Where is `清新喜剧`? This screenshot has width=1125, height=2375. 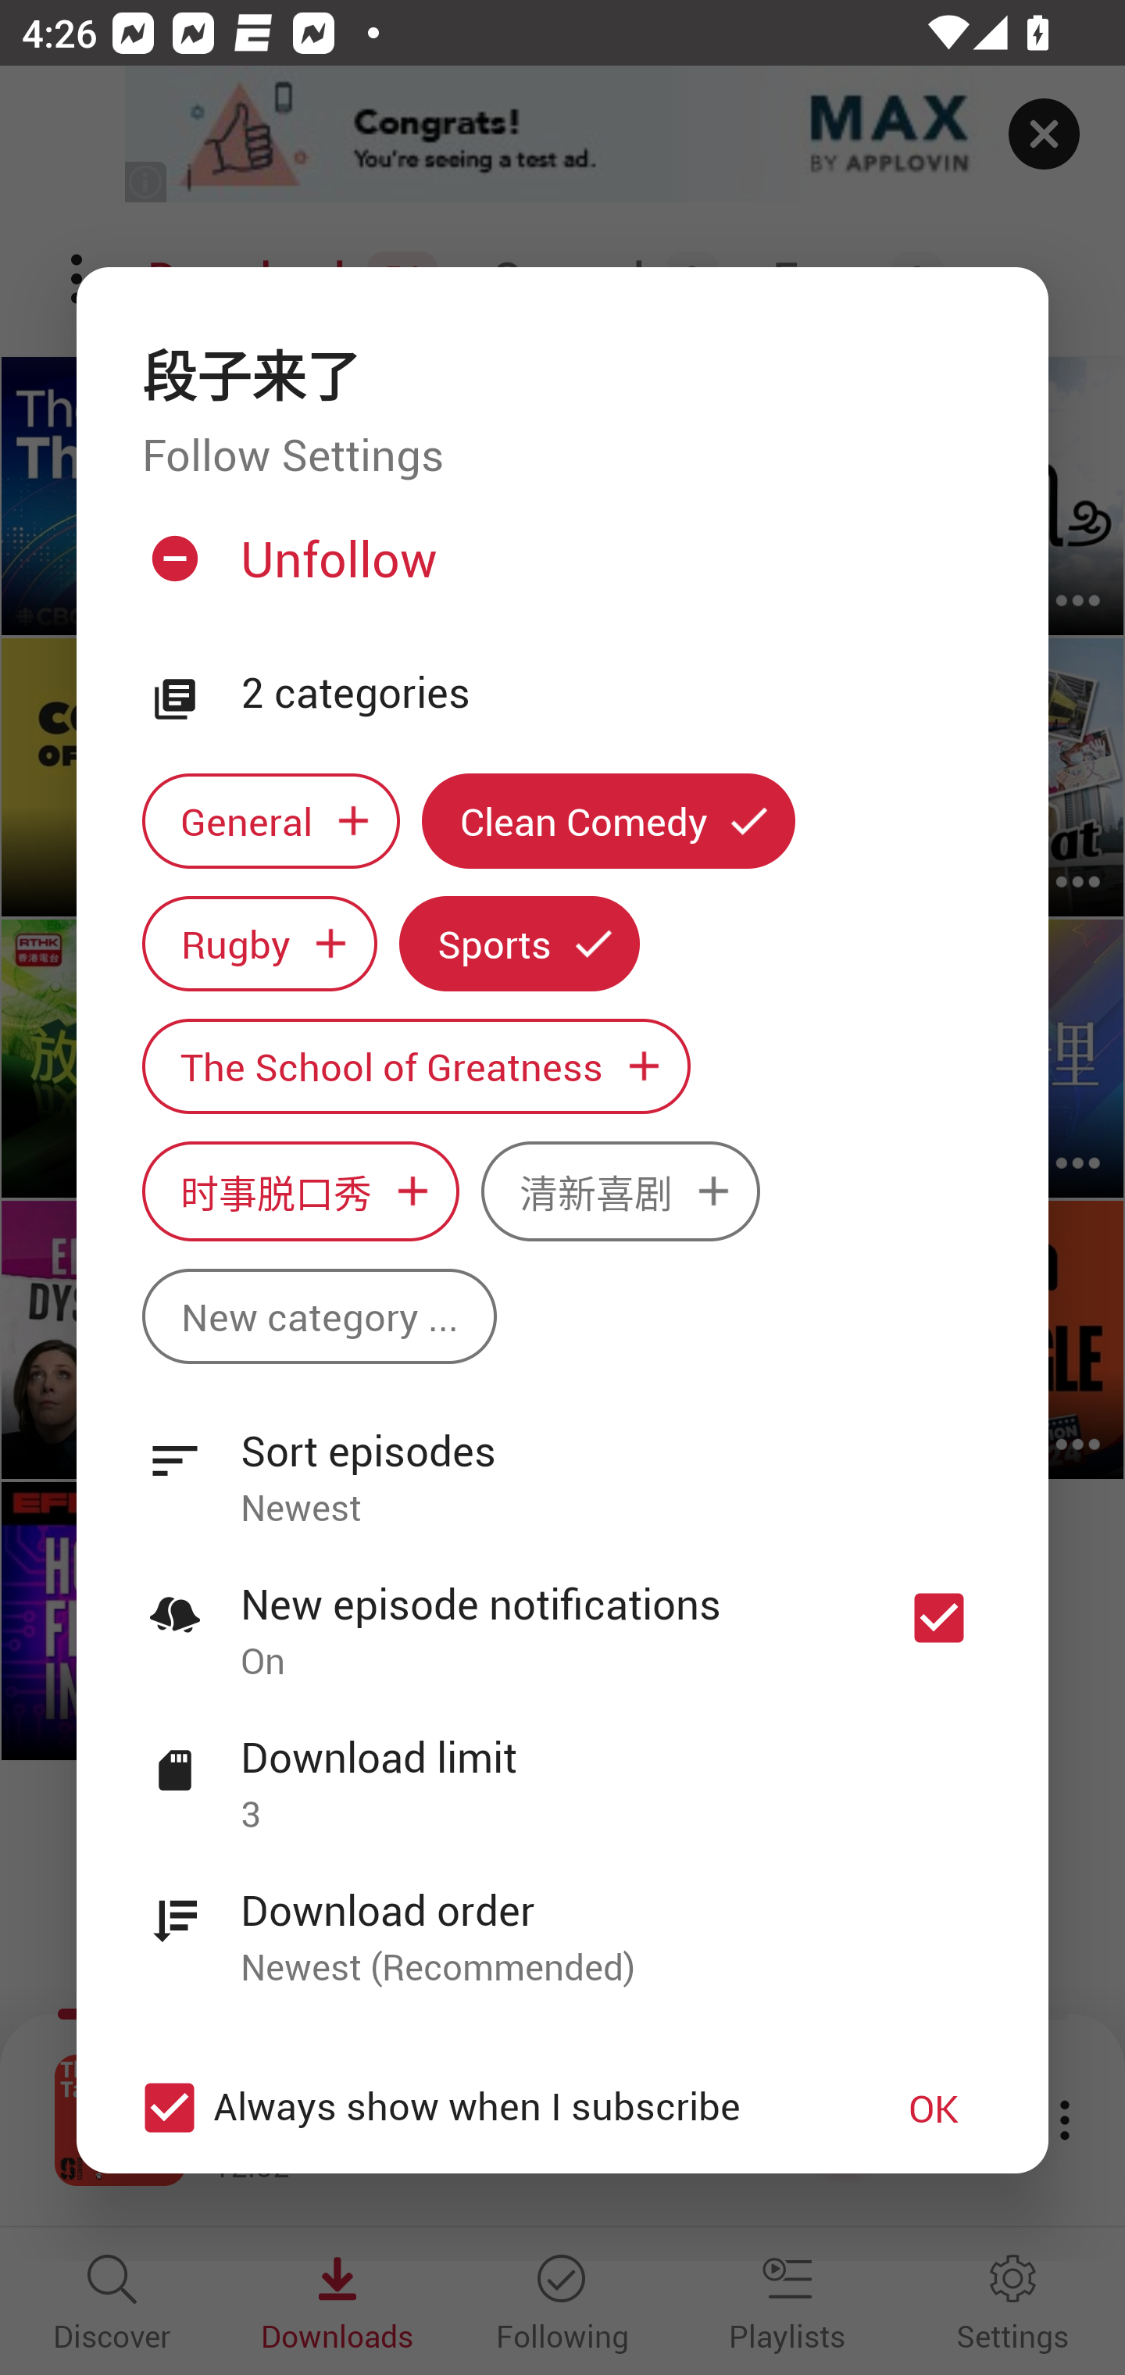
清新喜剧 is located at coordinates (620, 1192).